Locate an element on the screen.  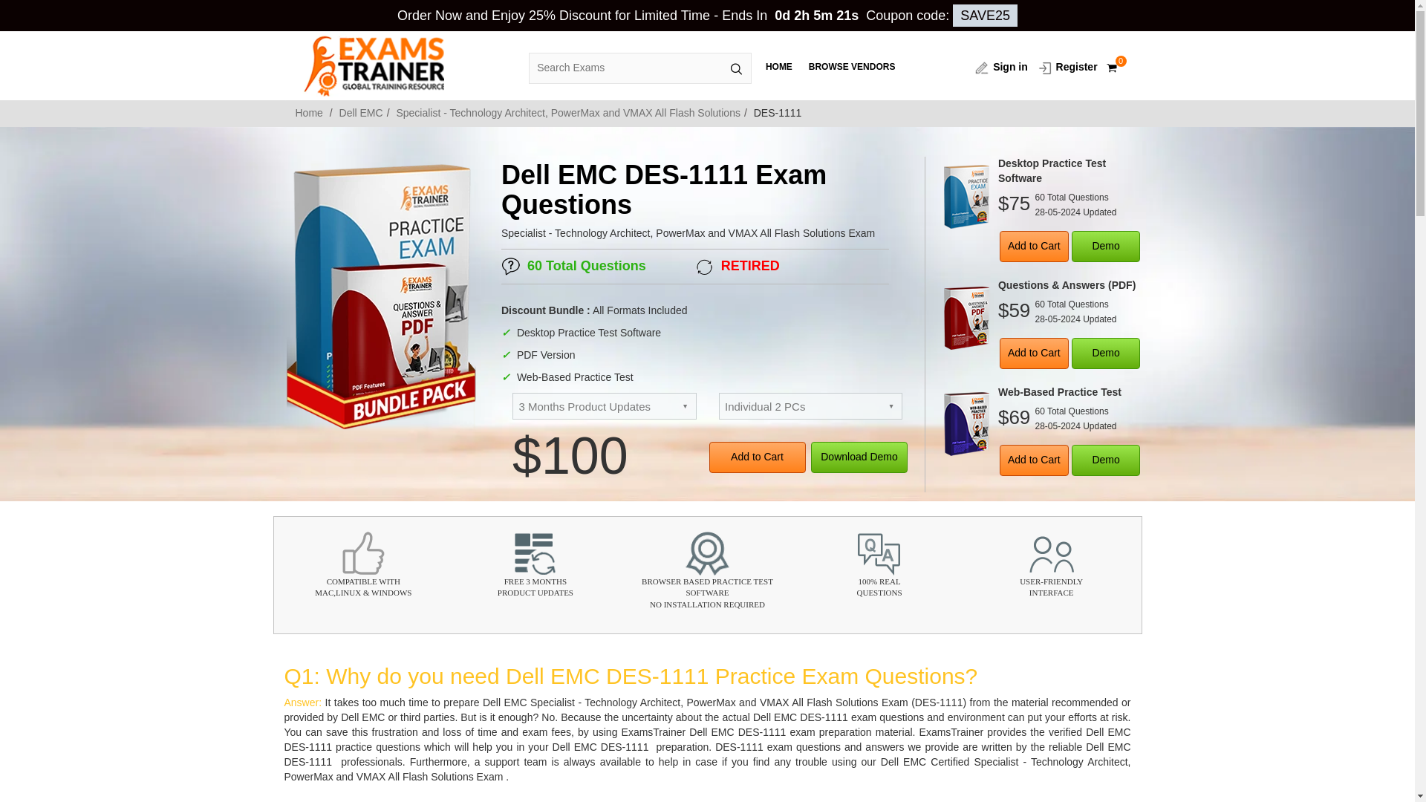
HOME is located at coordinates (779, 67).